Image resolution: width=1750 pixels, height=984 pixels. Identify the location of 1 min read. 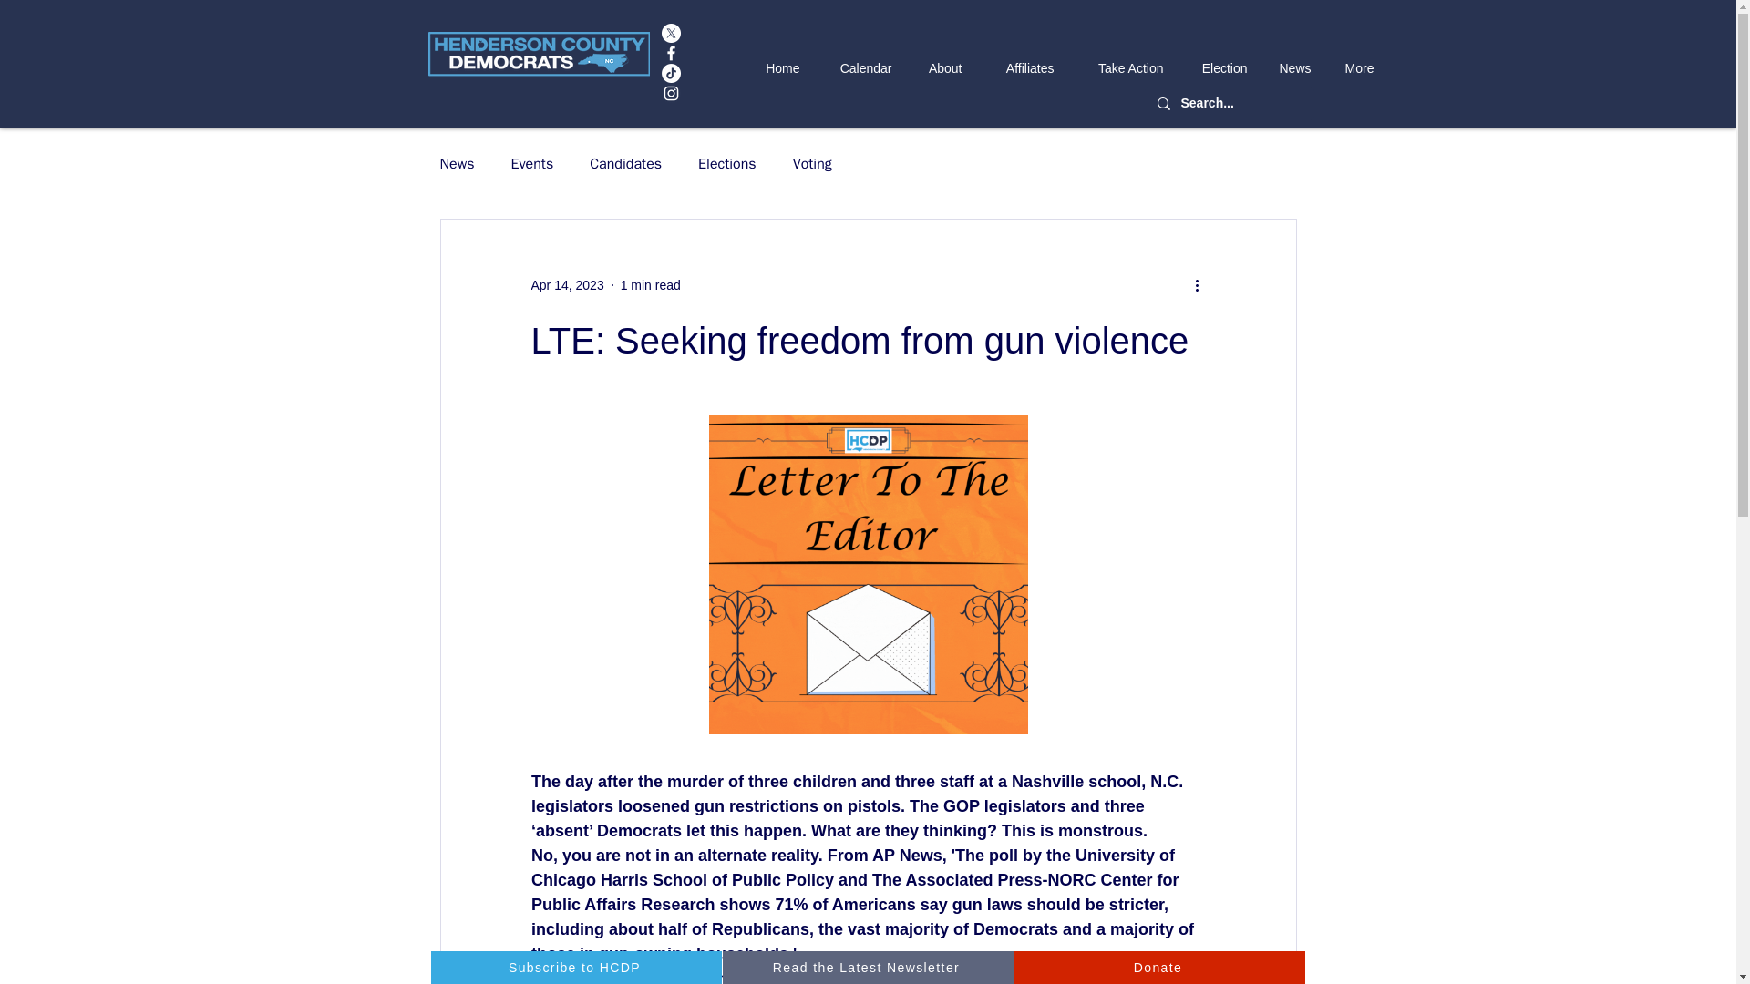
(651, 283).